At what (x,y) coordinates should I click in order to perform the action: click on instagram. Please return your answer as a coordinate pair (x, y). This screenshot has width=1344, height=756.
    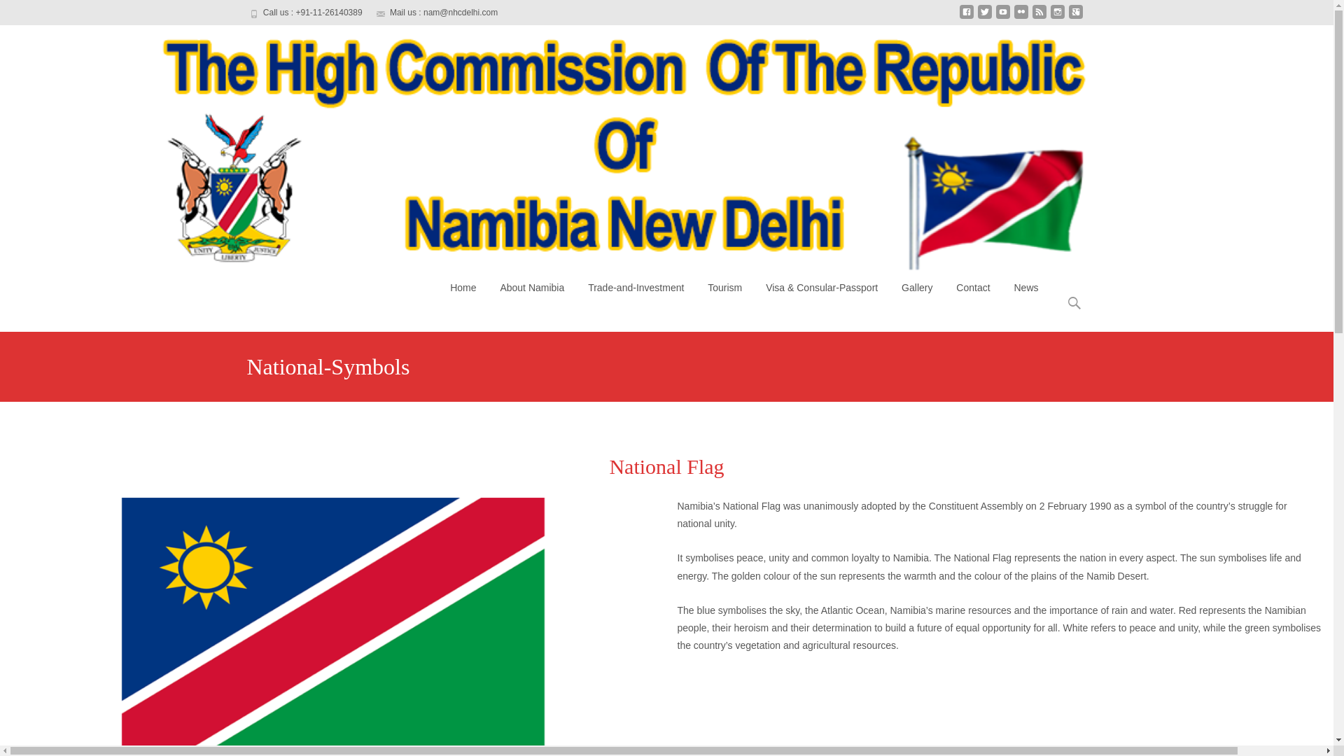
    Looking at the image, I should click on (1057, 17).